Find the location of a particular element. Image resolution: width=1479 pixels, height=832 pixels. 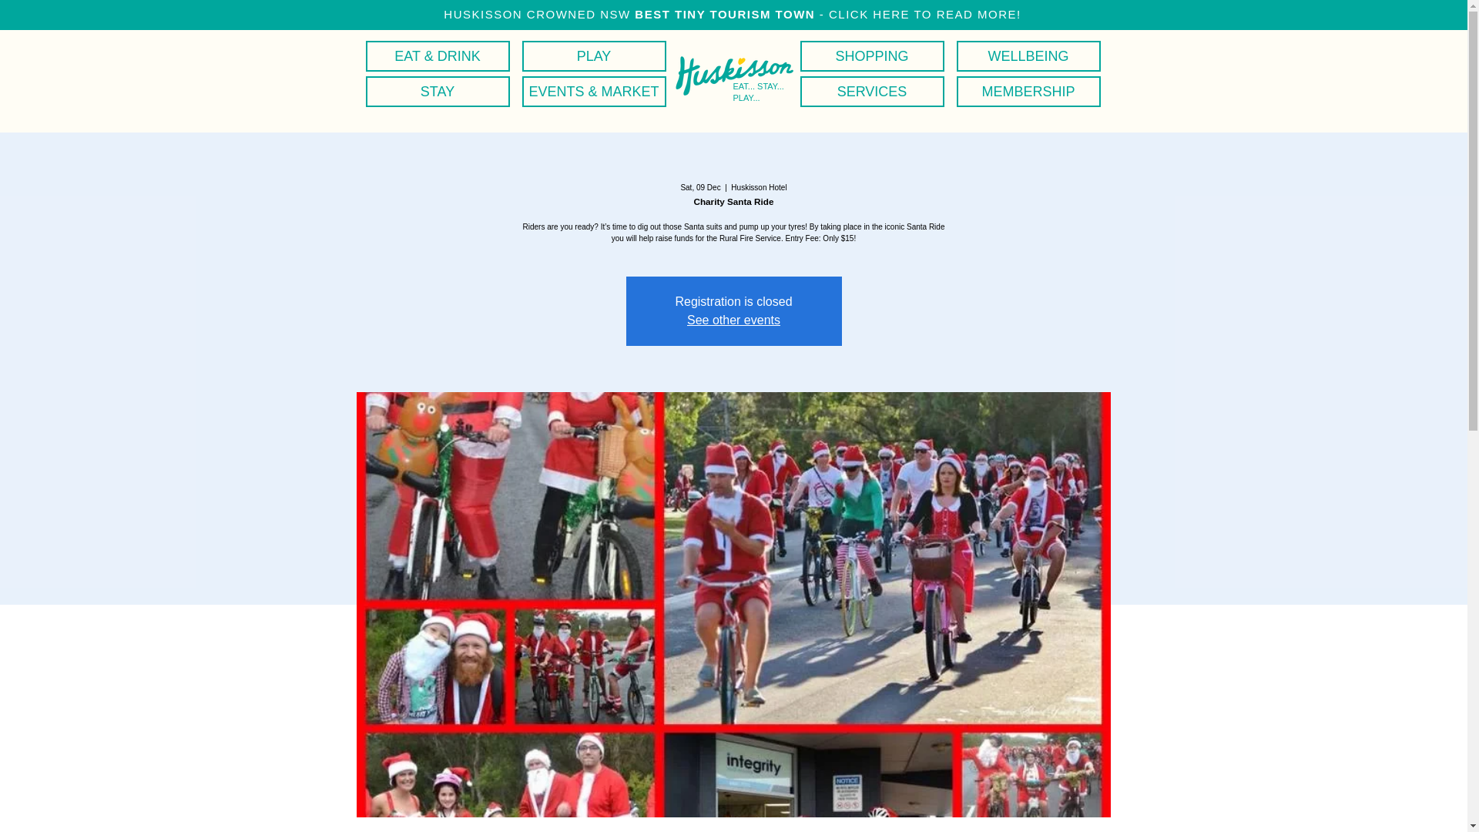

MEMBERSHIP is located at coordinates (1028, 92).